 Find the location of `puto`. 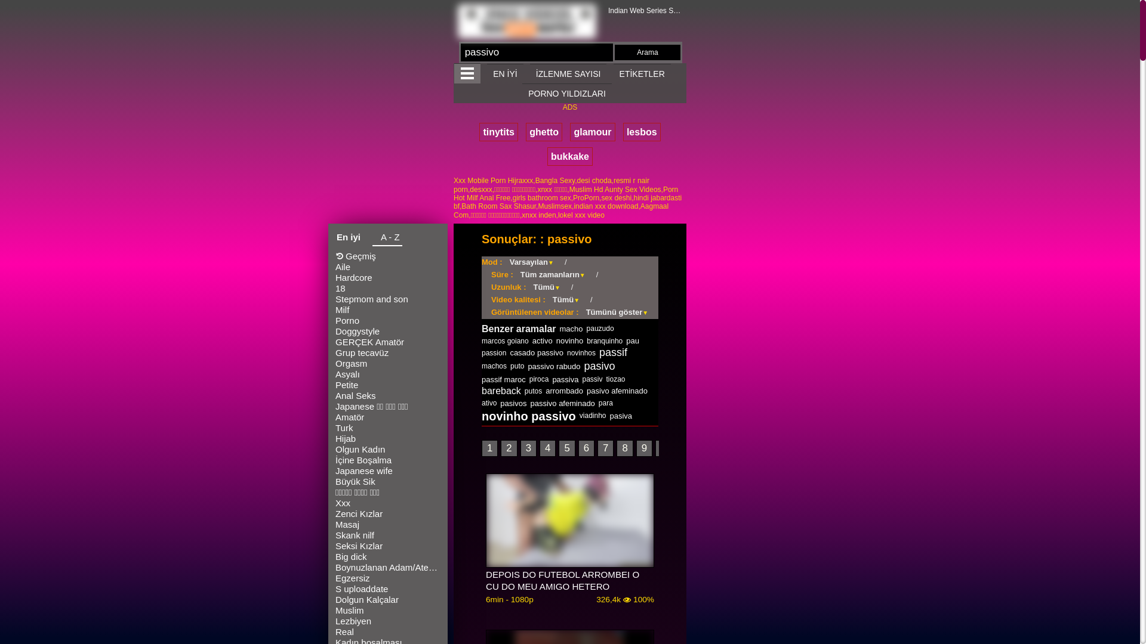

puto is located at coordinates (517, 366).